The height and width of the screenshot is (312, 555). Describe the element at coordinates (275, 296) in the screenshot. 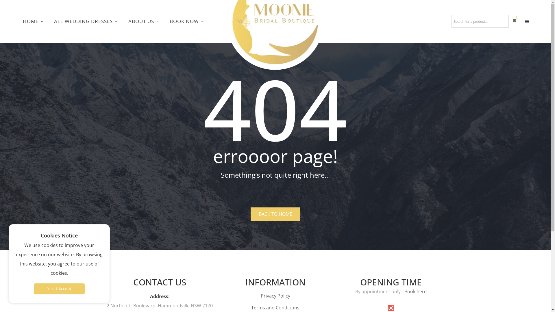

I see `Privacy Policy` at that location.